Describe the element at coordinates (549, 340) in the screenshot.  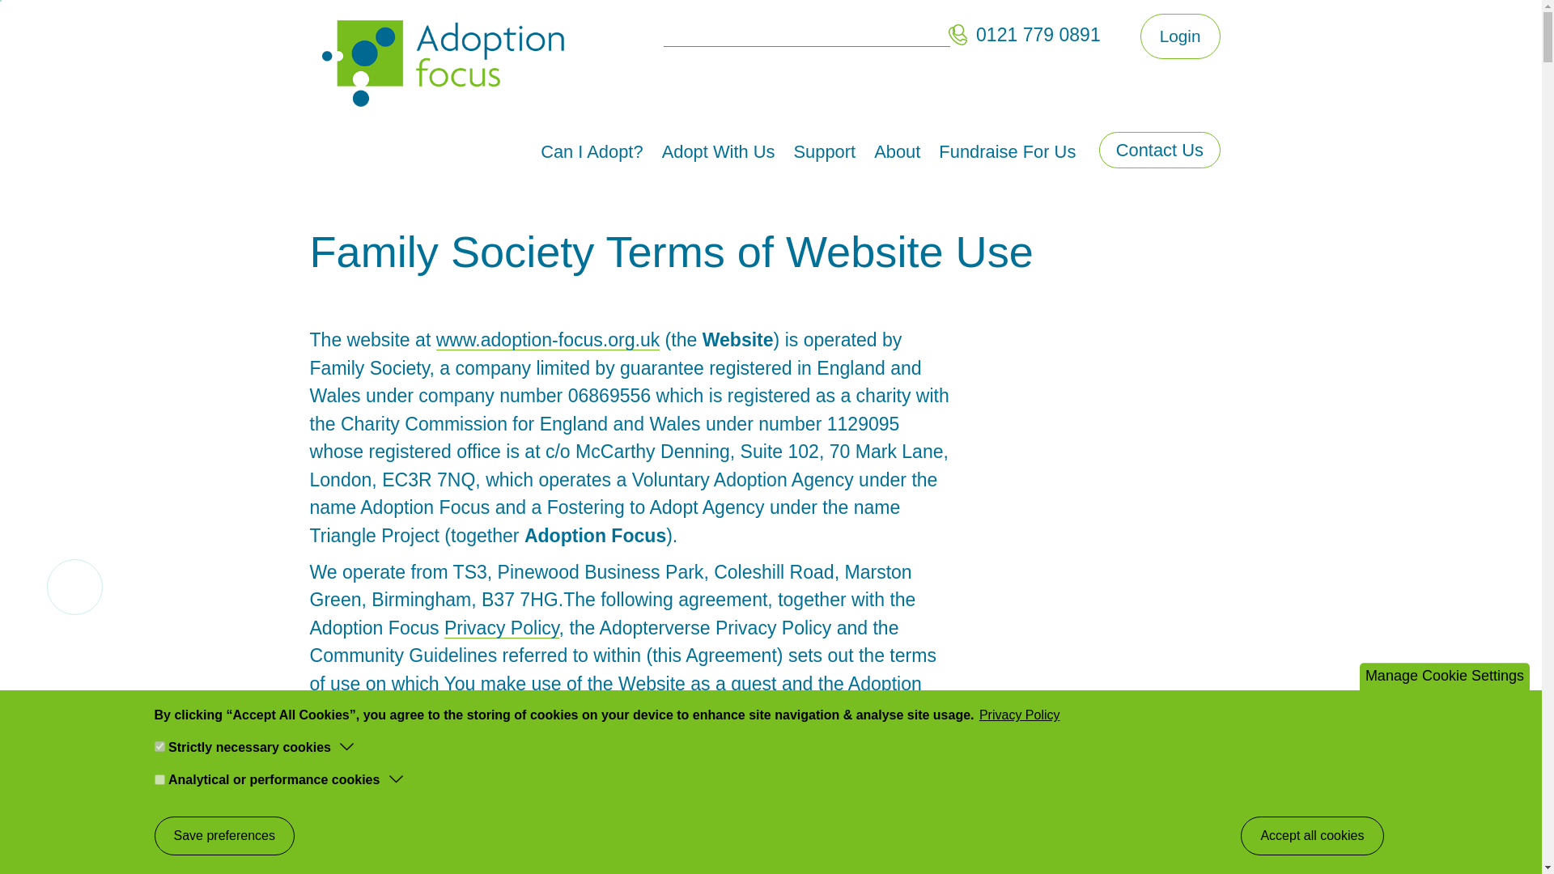
I see `www.adoption-focus.org.uk` at that location.